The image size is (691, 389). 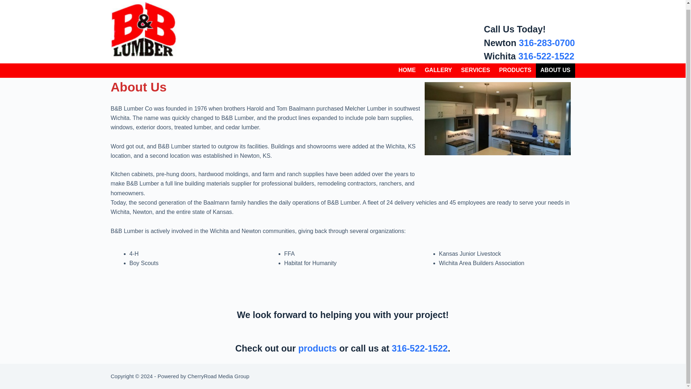 What do you see at coordinates (555, 71) in the screenshot?
I see `ABOUT US` at bounding box center [555, 71].